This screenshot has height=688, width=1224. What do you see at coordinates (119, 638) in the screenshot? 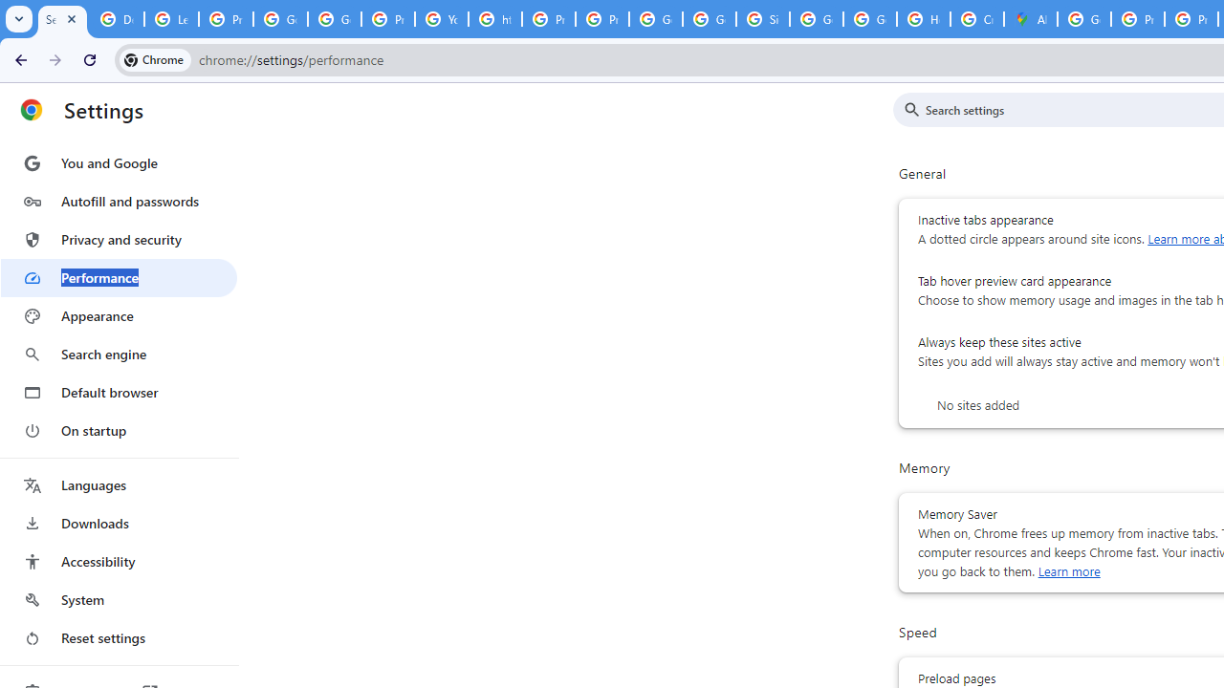
I see `Reset settings` at bounding box center [119, 638].